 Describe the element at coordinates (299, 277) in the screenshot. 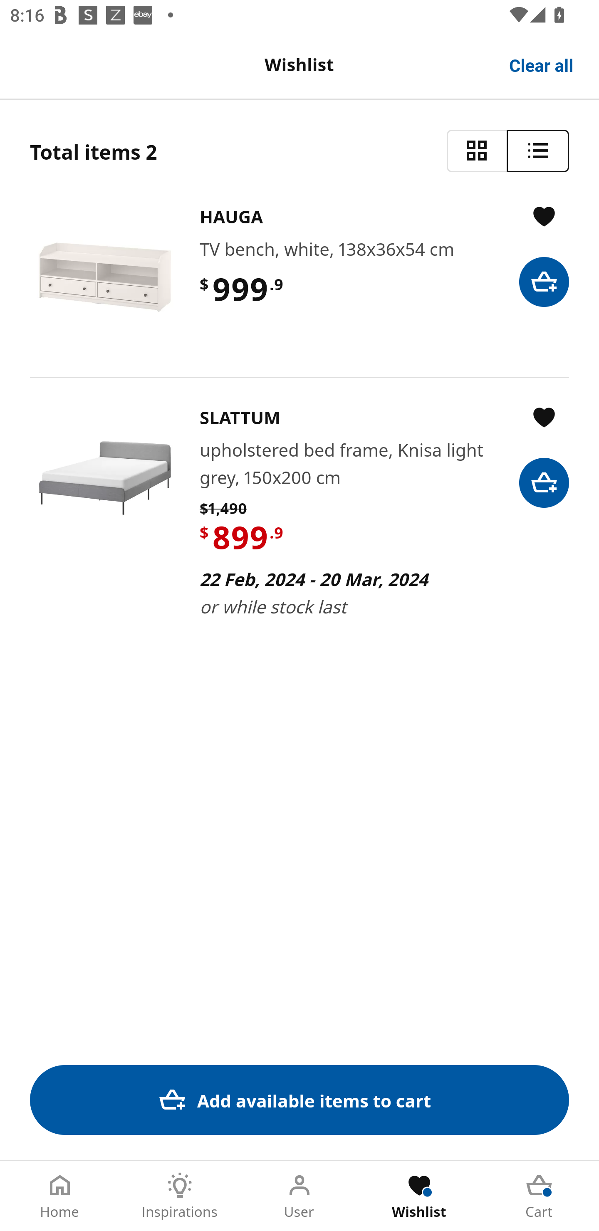

I see `​H​A​U​G​A​
TV bench, white, 138x36x54 cm
$
999
.9` at that location.